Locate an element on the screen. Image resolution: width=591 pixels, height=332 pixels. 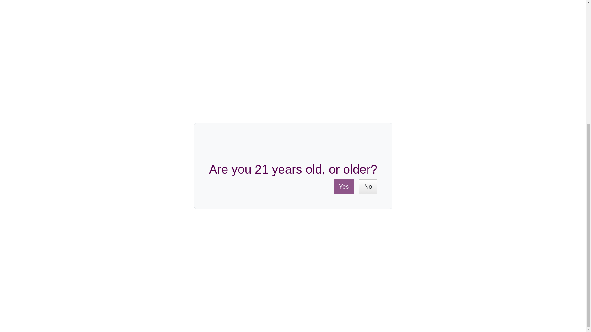
LOCAL DELIVERY is located at coordinates (190, 212).